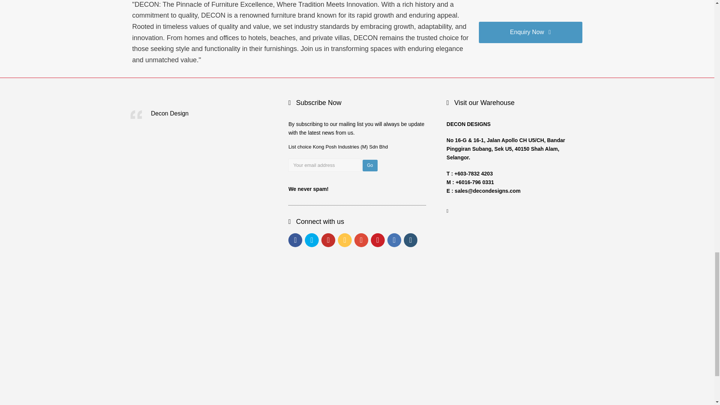  What do you see at coordinates (370, 165) in the screenshot?
I see `Go` at bounding box center [370, 165].